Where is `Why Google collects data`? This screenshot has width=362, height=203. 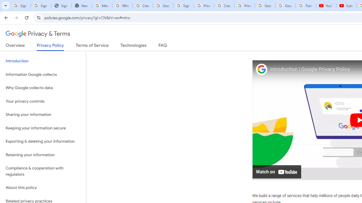 Why Google collects data is located at coordinates (43, 88).